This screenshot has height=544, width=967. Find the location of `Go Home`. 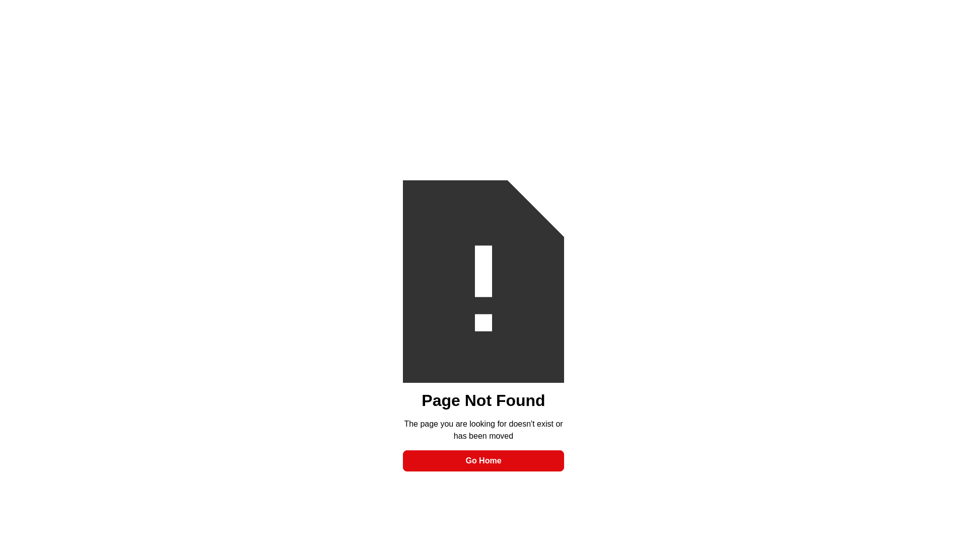

Go Home is located at coordinates (483, 461).